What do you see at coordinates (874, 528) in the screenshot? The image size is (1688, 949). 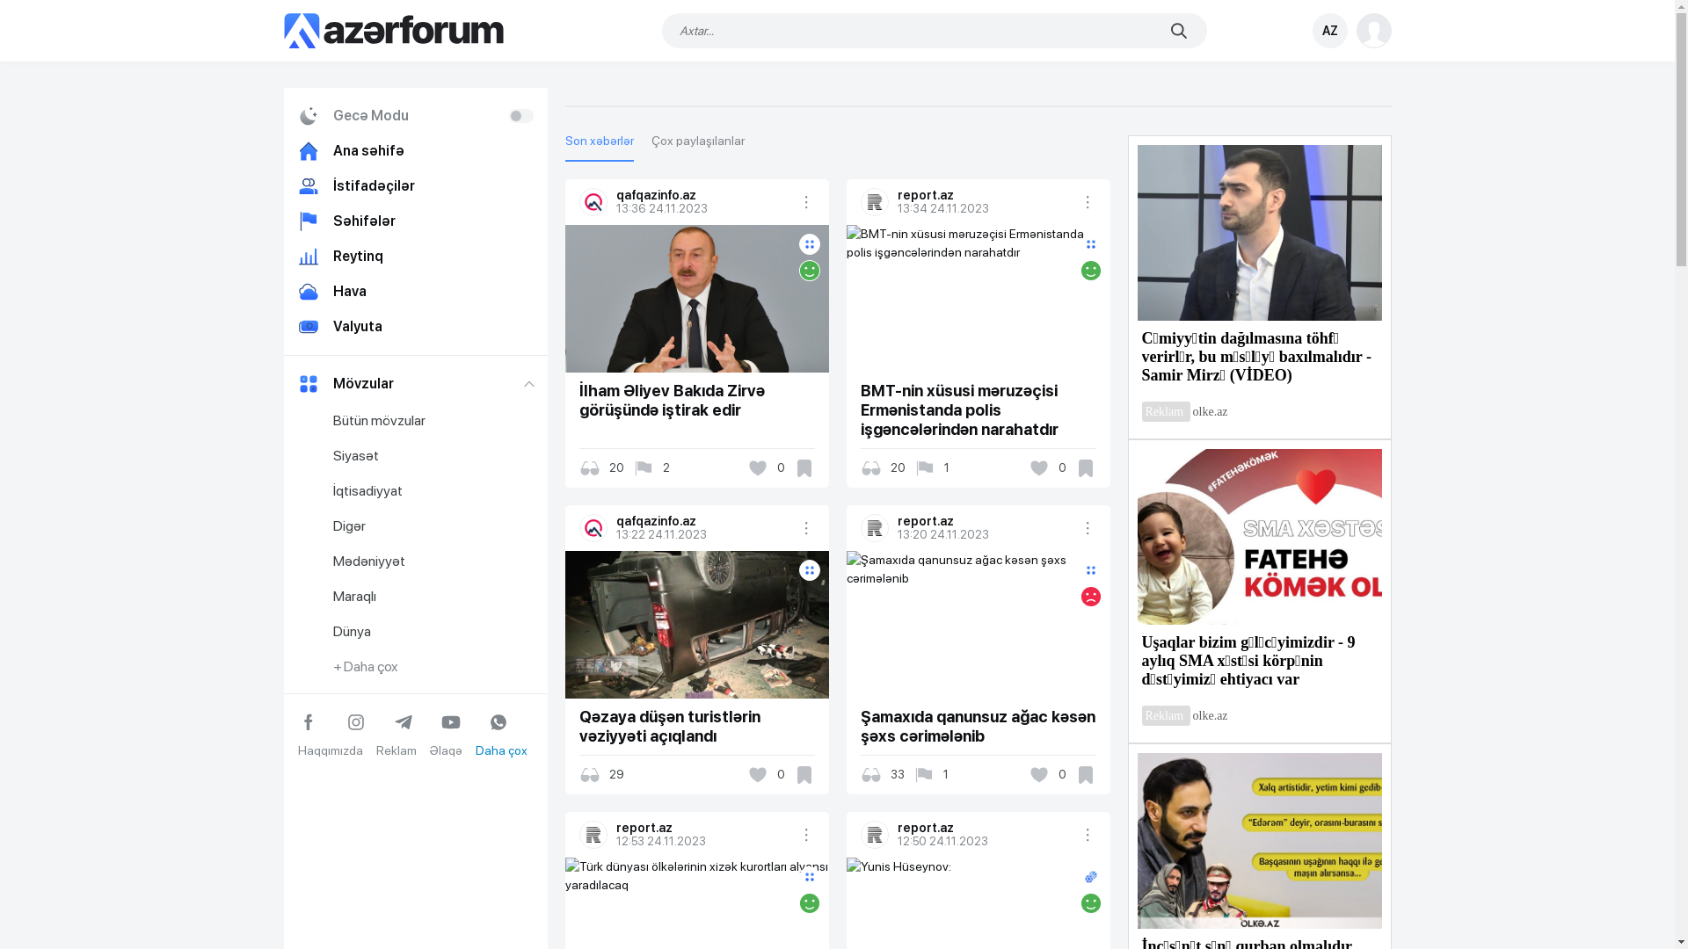 I see `report.az` at bounding box center [874, 528].